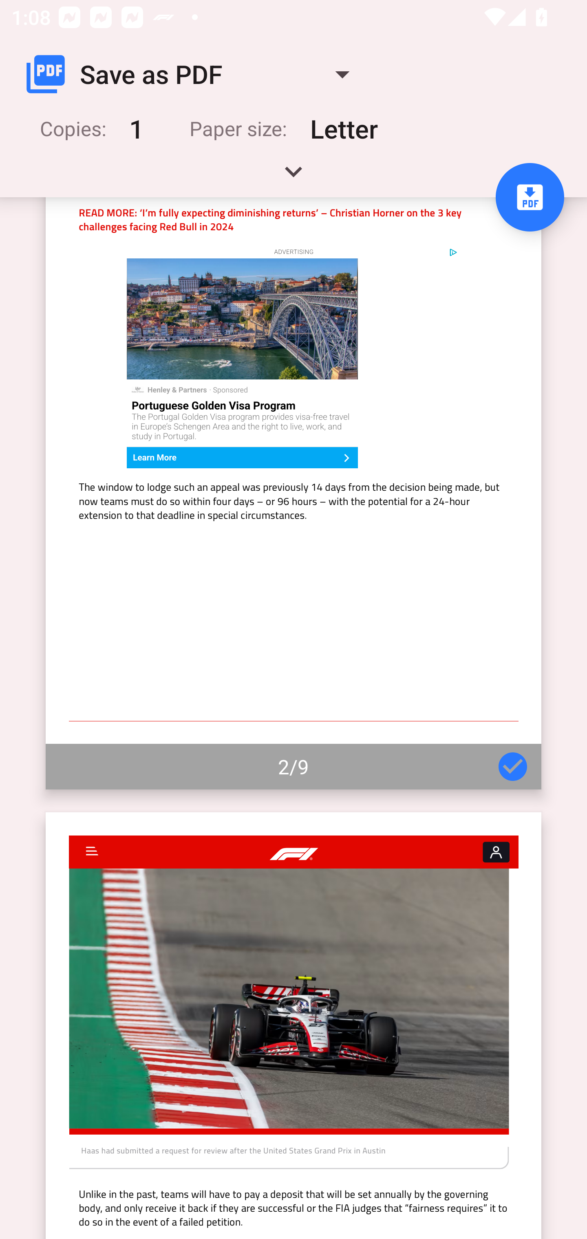 The image size is (587, 1239). What do you see at coordinates (530, 197) in the screenshot?
I see `Save to PDF` at bounding box center [530, 197].